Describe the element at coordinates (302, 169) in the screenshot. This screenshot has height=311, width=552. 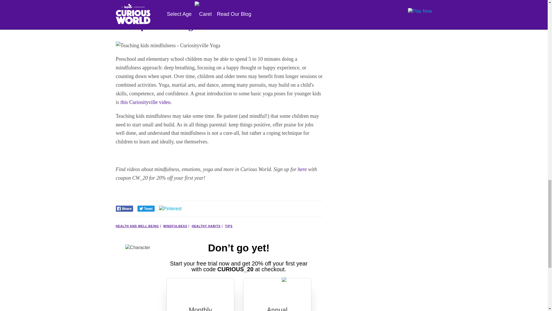
I see `here` at that location.